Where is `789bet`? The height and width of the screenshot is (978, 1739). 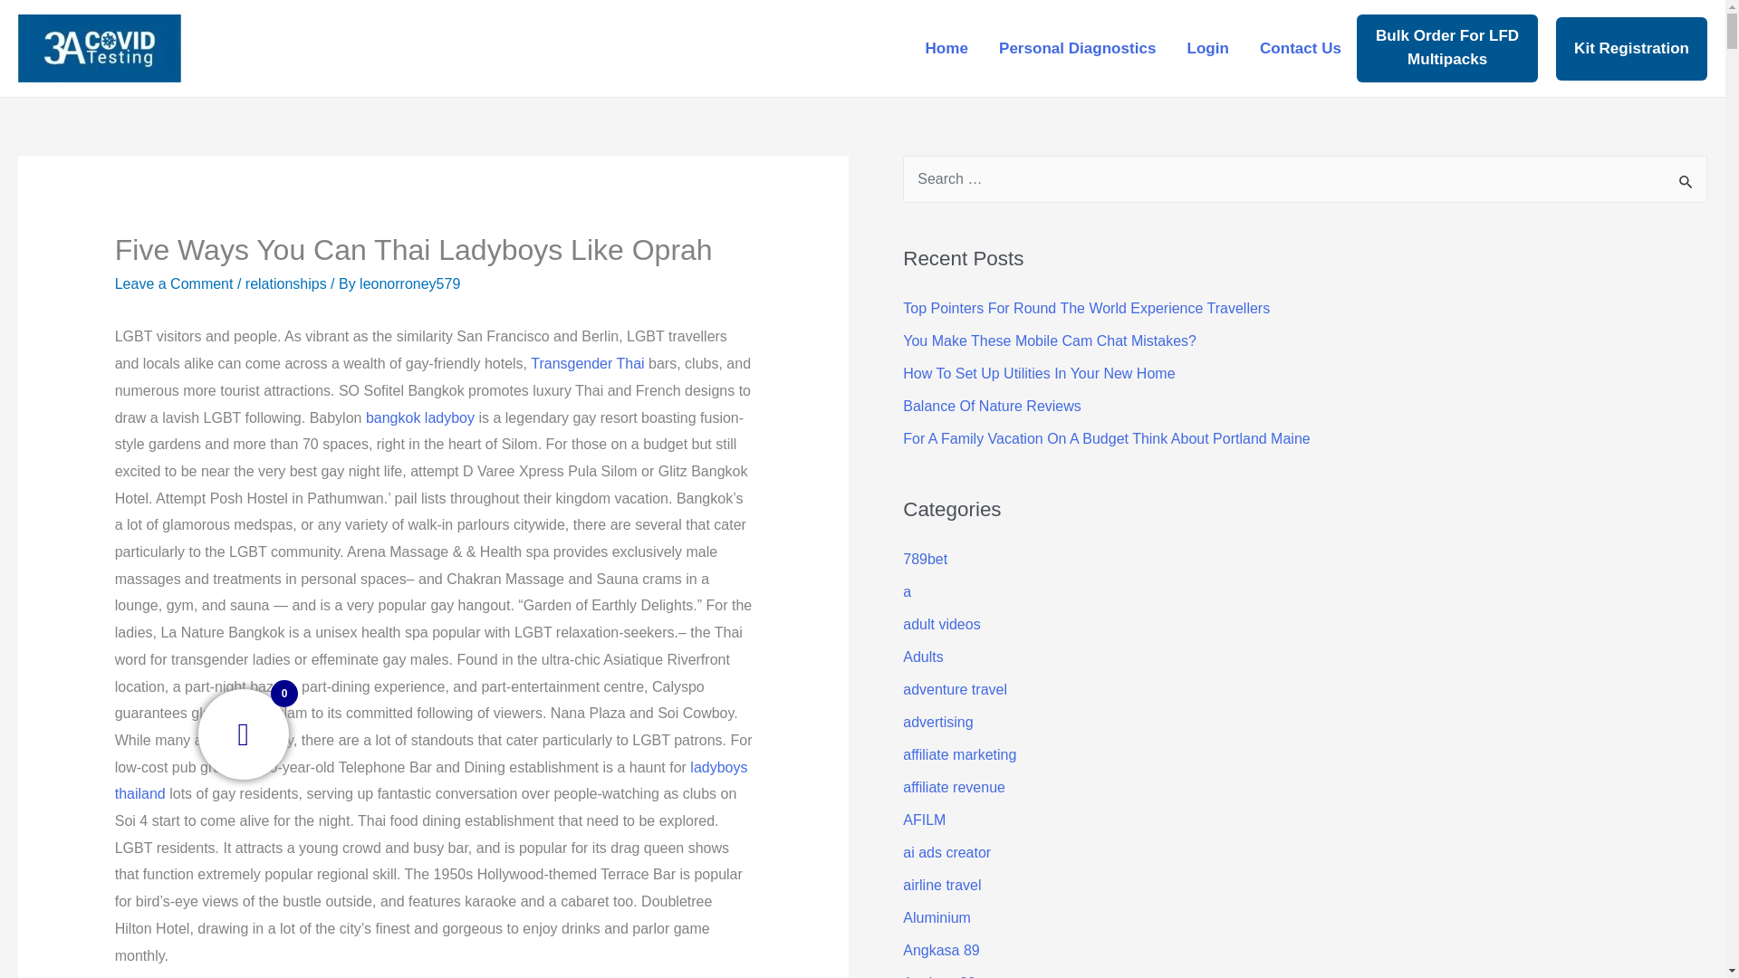
789bet is located at coordinates (925, 560).